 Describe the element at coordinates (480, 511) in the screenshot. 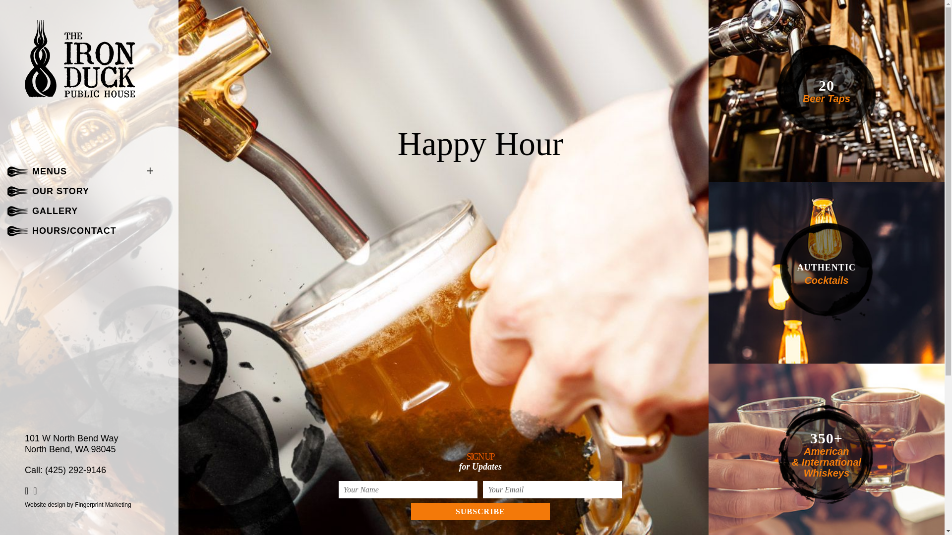

I see `SUBSCRIBE` at that location.